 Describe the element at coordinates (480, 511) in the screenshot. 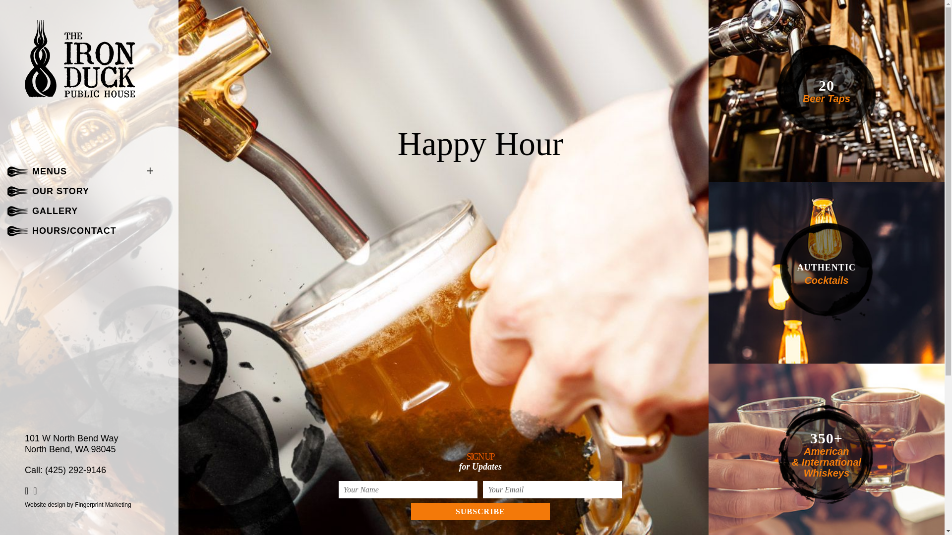

I see `SUBSCRIBE` at that location.